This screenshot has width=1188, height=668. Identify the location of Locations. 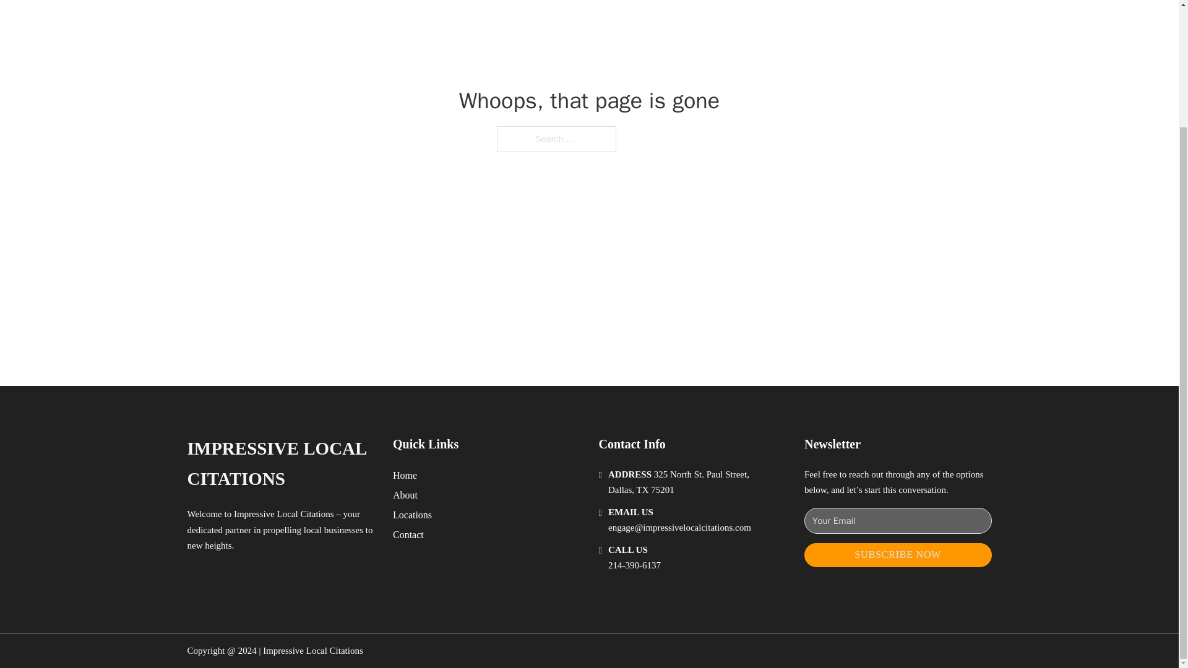
(412, 515).